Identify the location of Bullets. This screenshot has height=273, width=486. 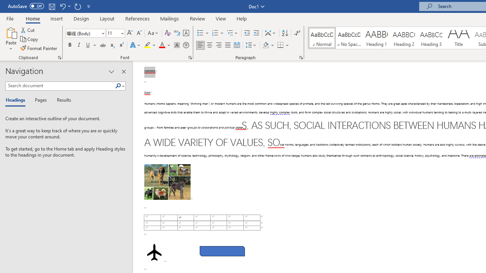
(200, 33).